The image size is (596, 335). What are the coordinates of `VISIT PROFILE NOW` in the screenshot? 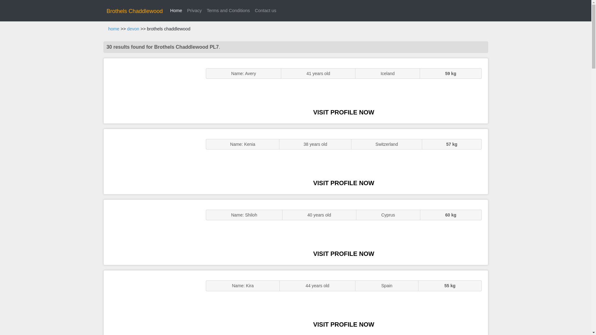 It's located at (344, 324).